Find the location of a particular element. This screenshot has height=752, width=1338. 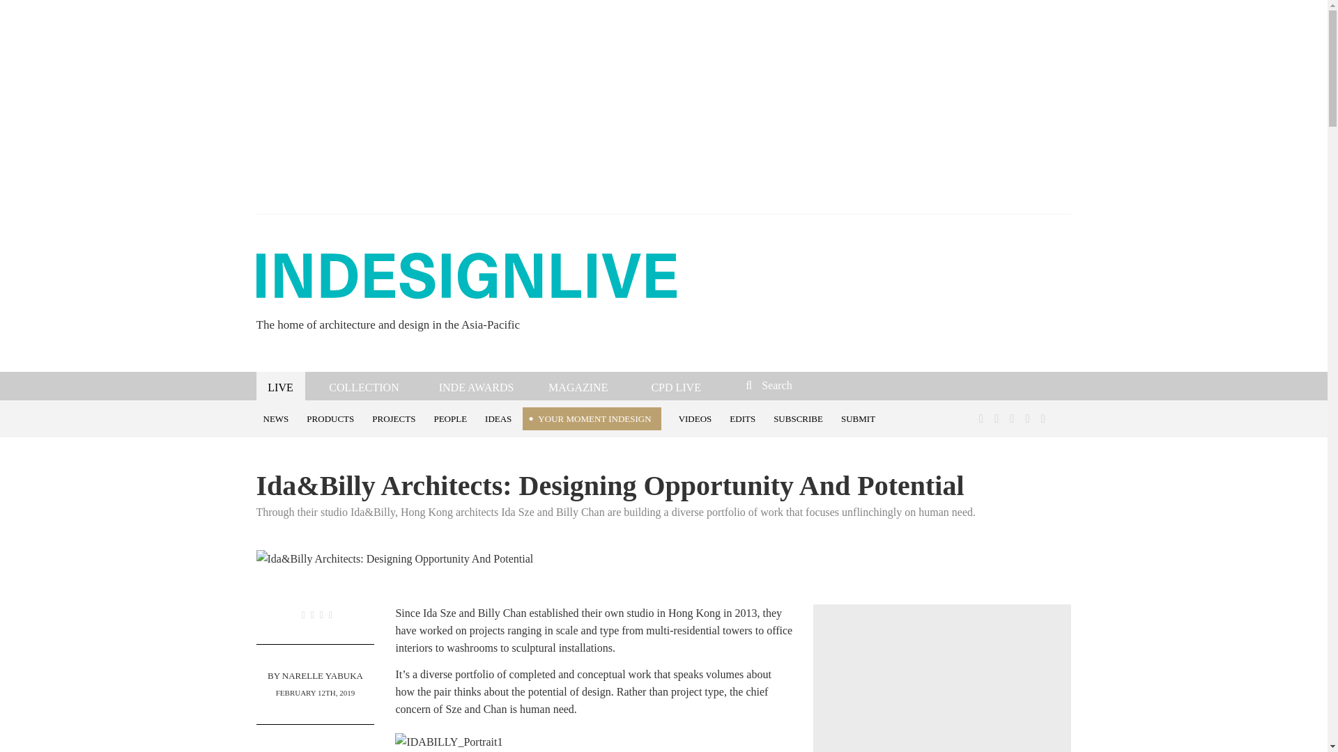

PRODUCTS is located at coordinates (332, 418).